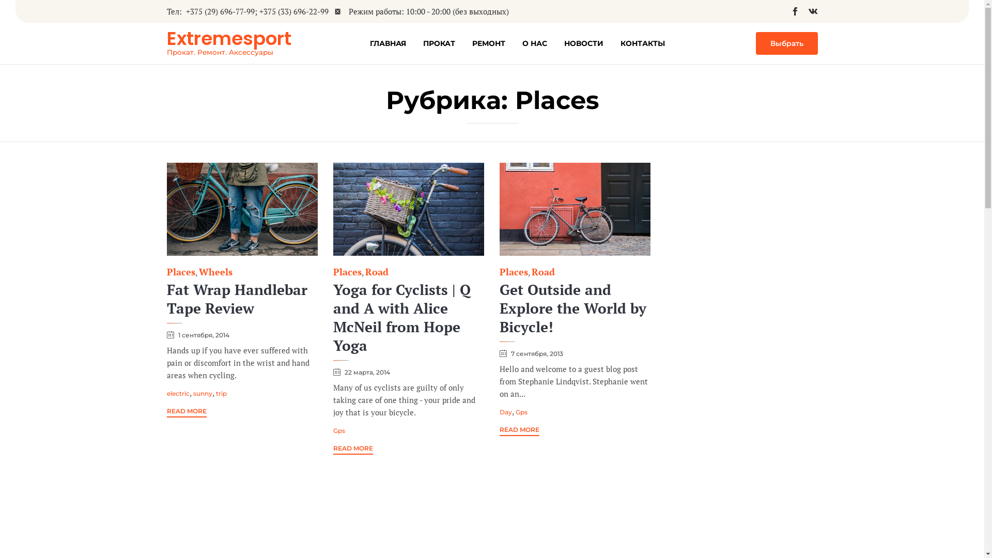 The height and width of the screenshot is (558, 992). What do you see at coordinates (401, 317) in the screenshot?
I see `Yoga for Cyclists | Q and A with Alice McNeil from Hope Yoga` at bounding box center [401, 317].